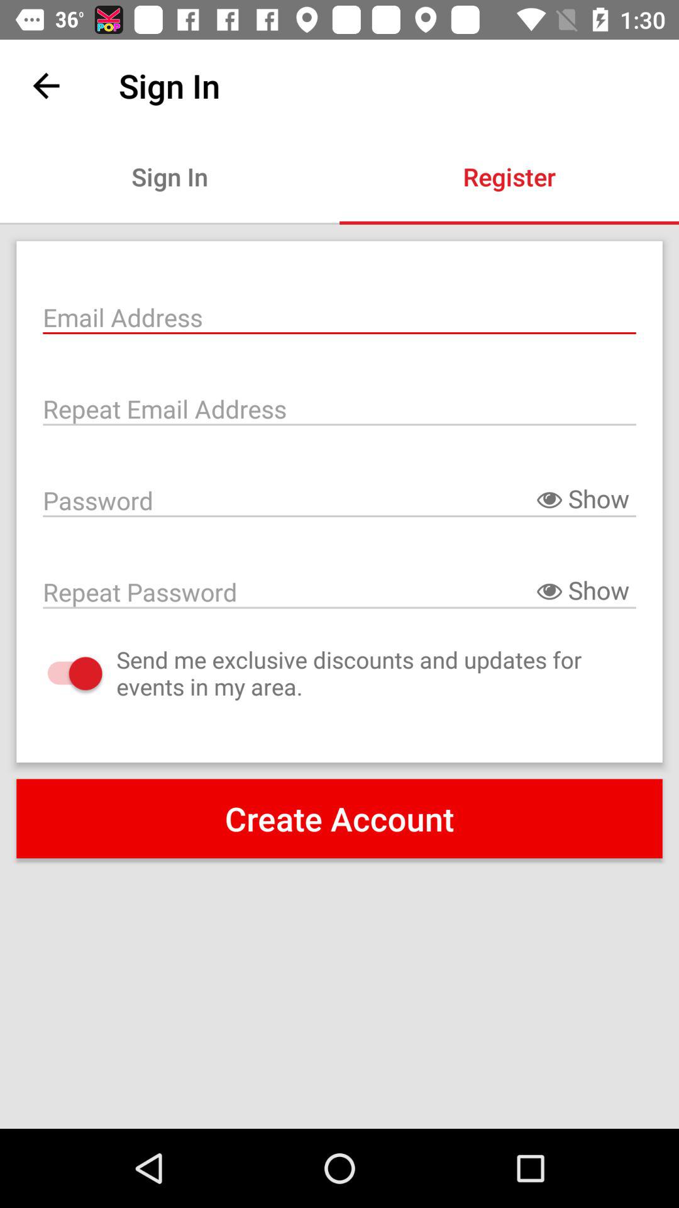 This screenshot has width=679, height=1208. I want to click on click the icon to the left of sign in, so click(46, 86).